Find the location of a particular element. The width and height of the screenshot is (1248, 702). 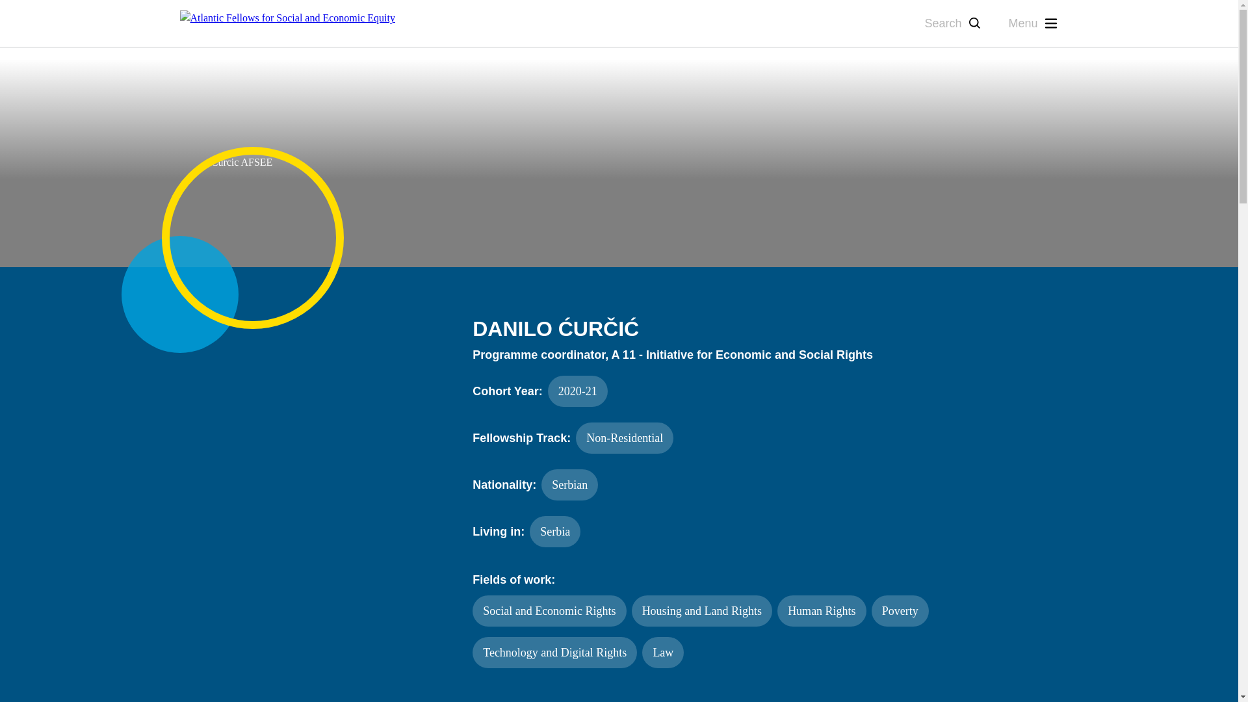

Poverty is located at coordinates (900, 611).